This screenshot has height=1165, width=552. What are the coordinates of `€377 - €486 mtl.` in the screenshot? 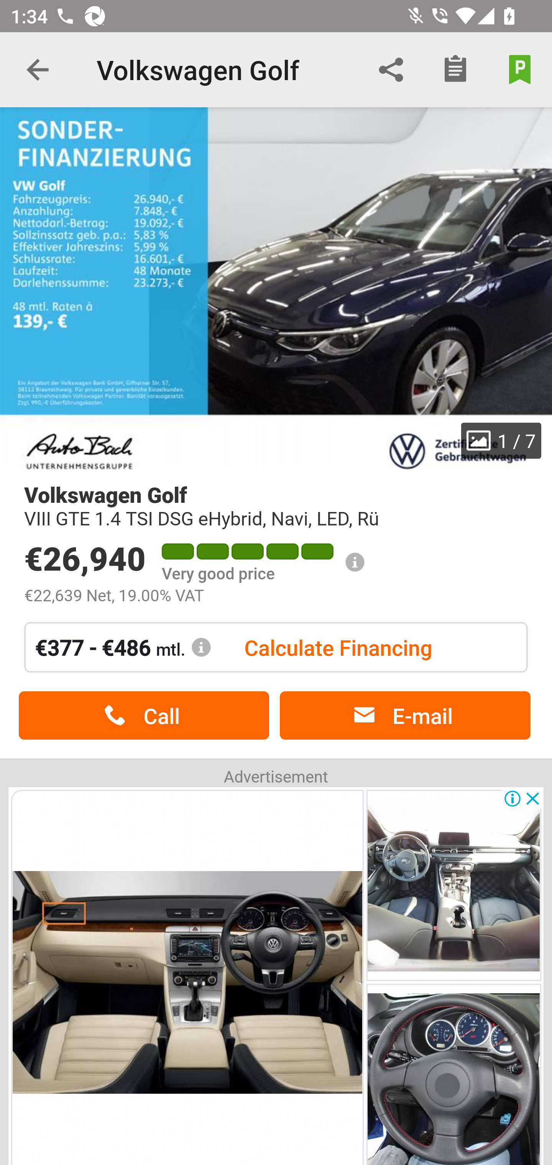 It's located at (123, 647).